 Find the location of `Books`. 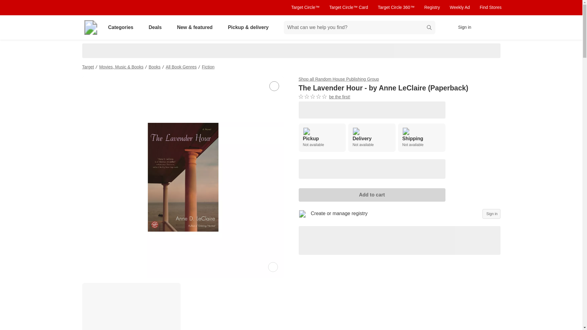

Books is located at coordinates (156, 28).